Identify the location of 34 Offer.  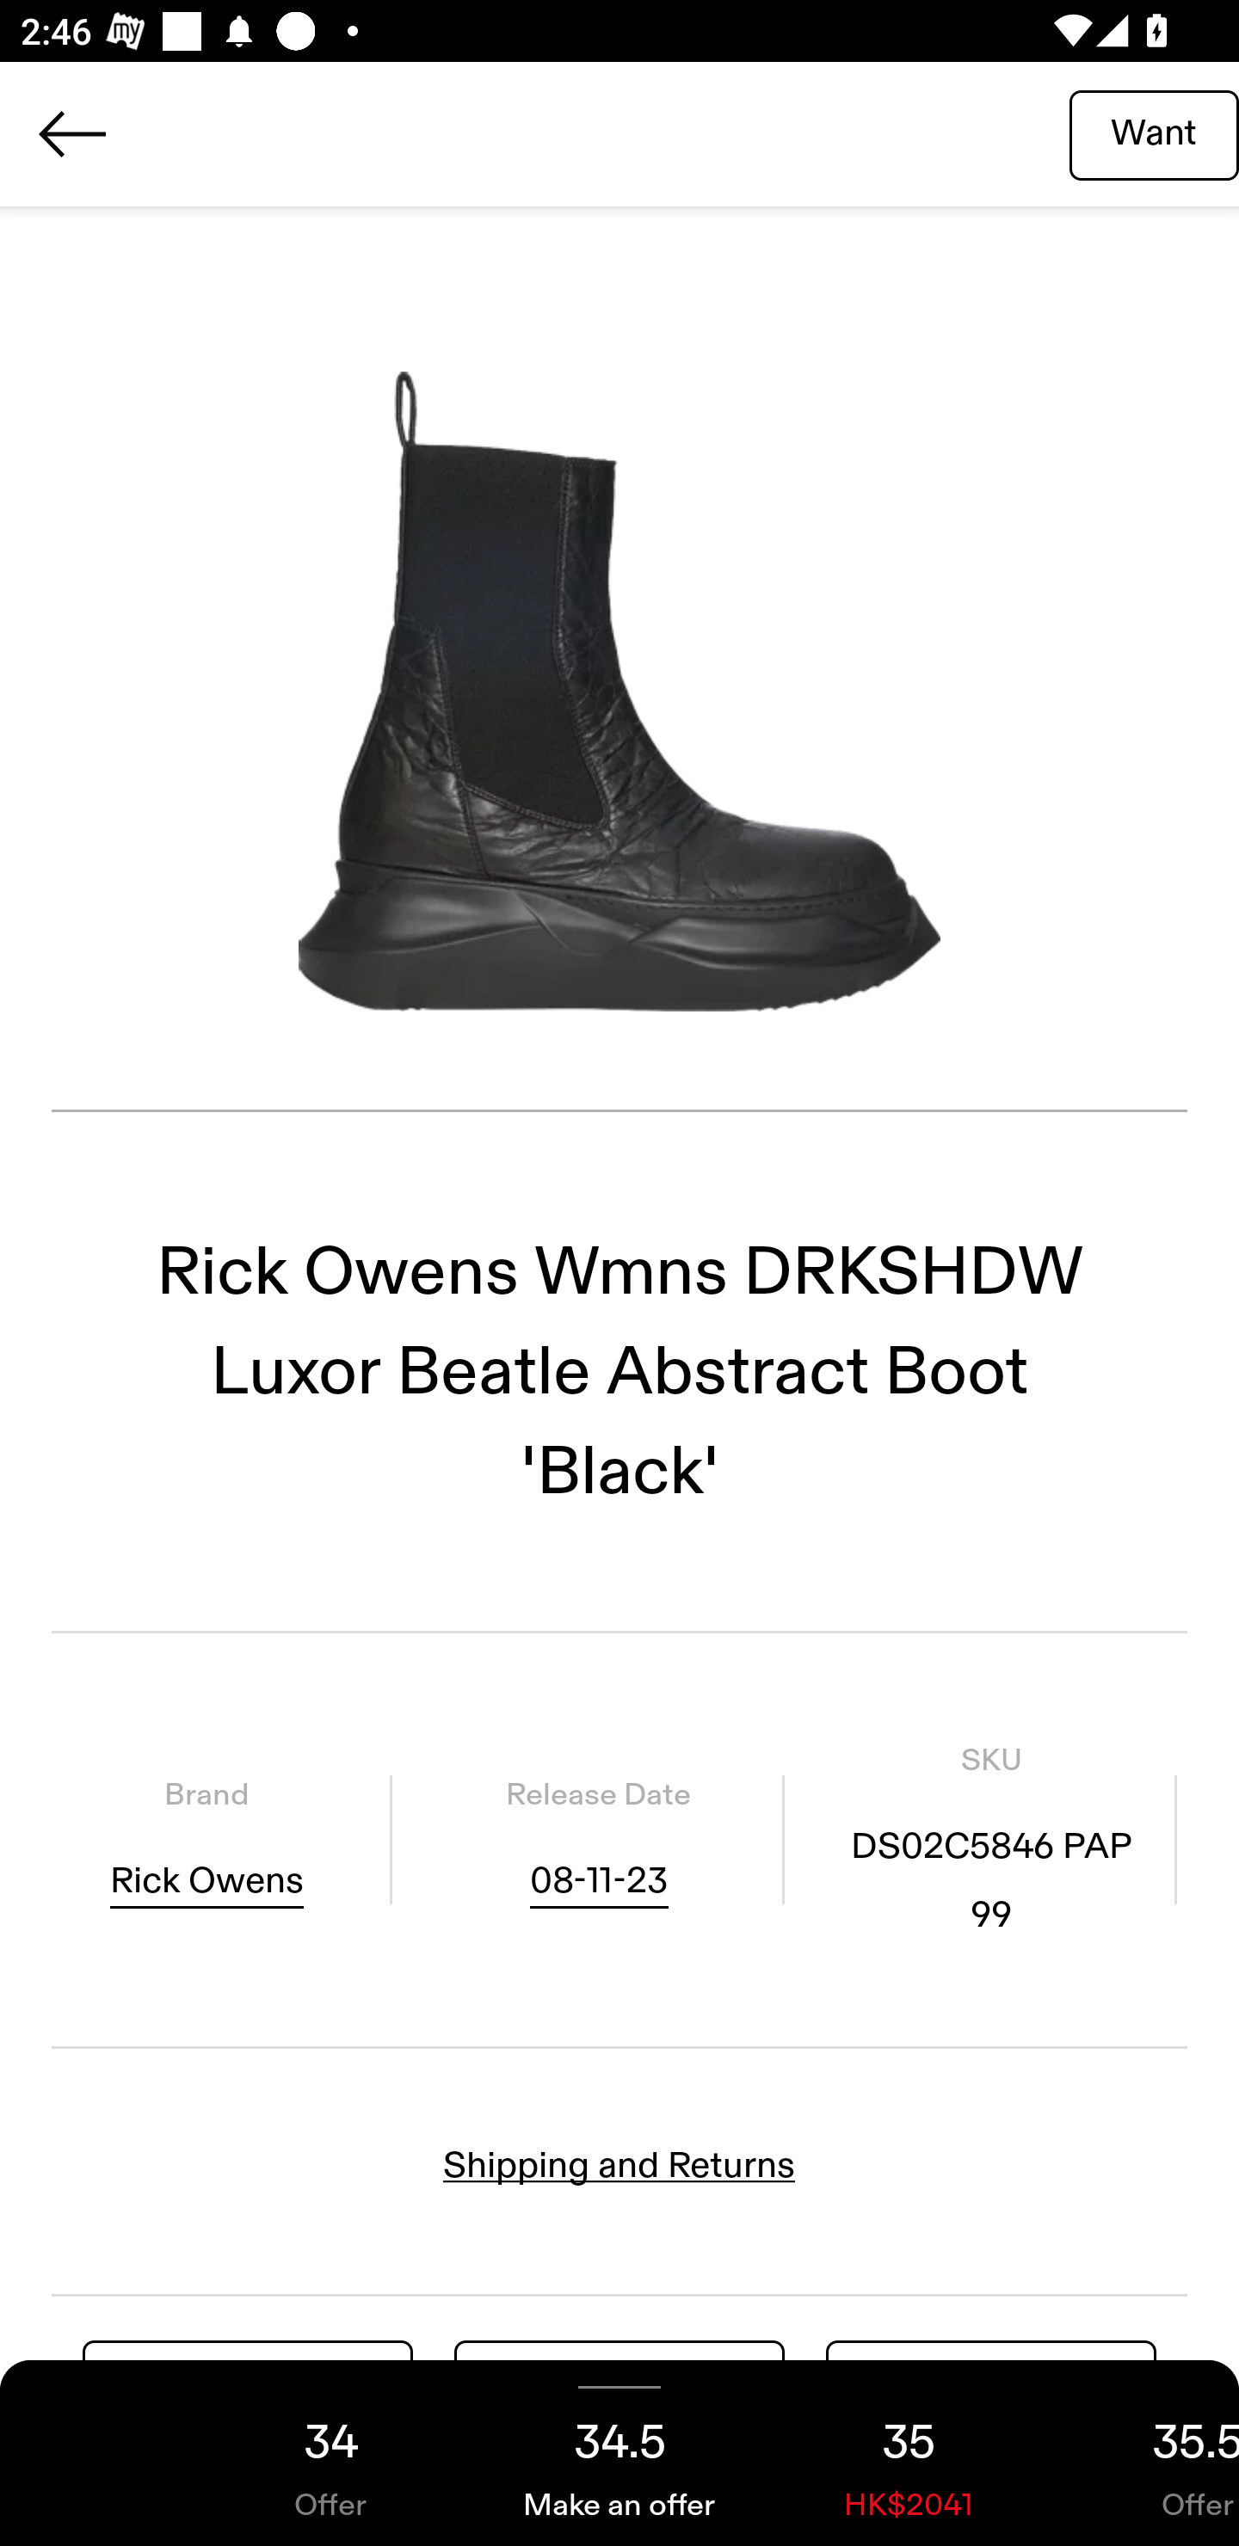
(330, 2453).